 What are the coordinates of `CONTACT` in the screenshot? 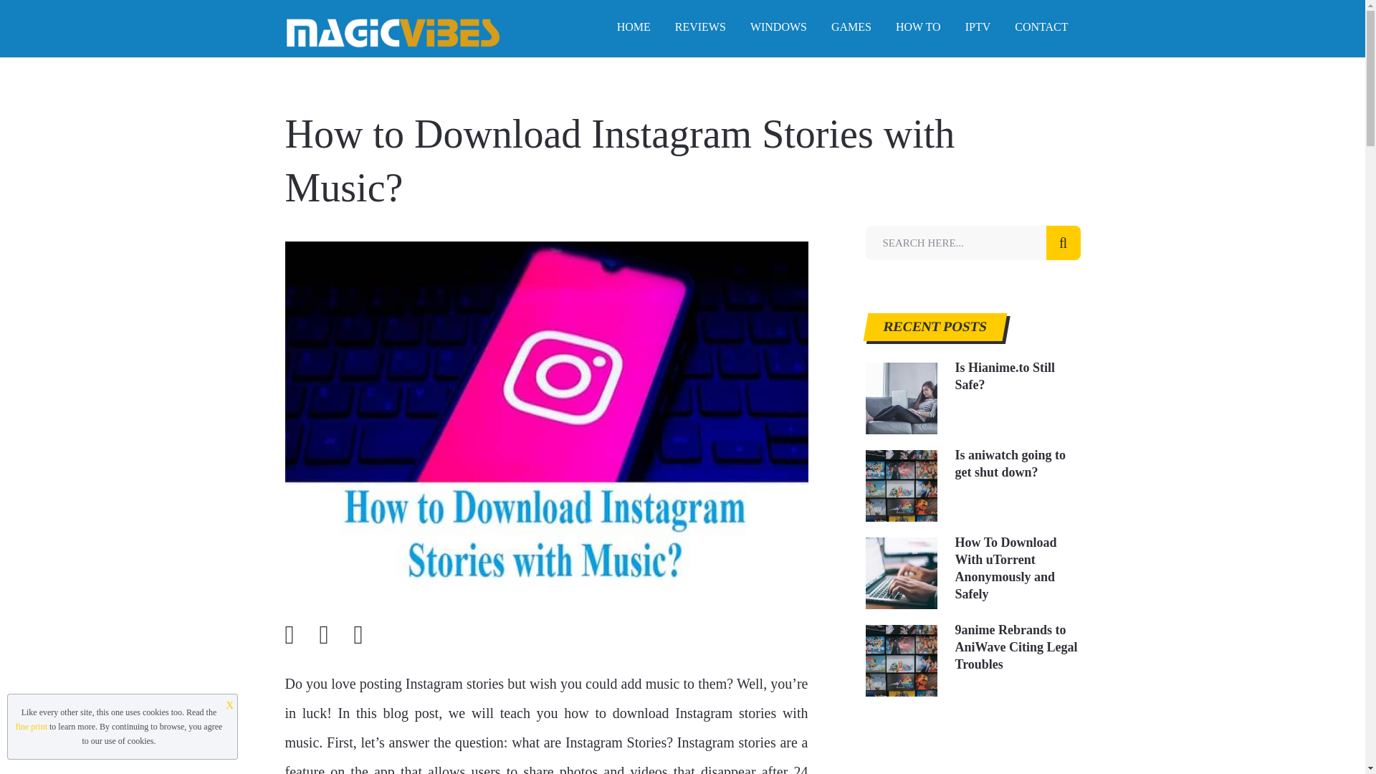 It's located at (1041, 27).